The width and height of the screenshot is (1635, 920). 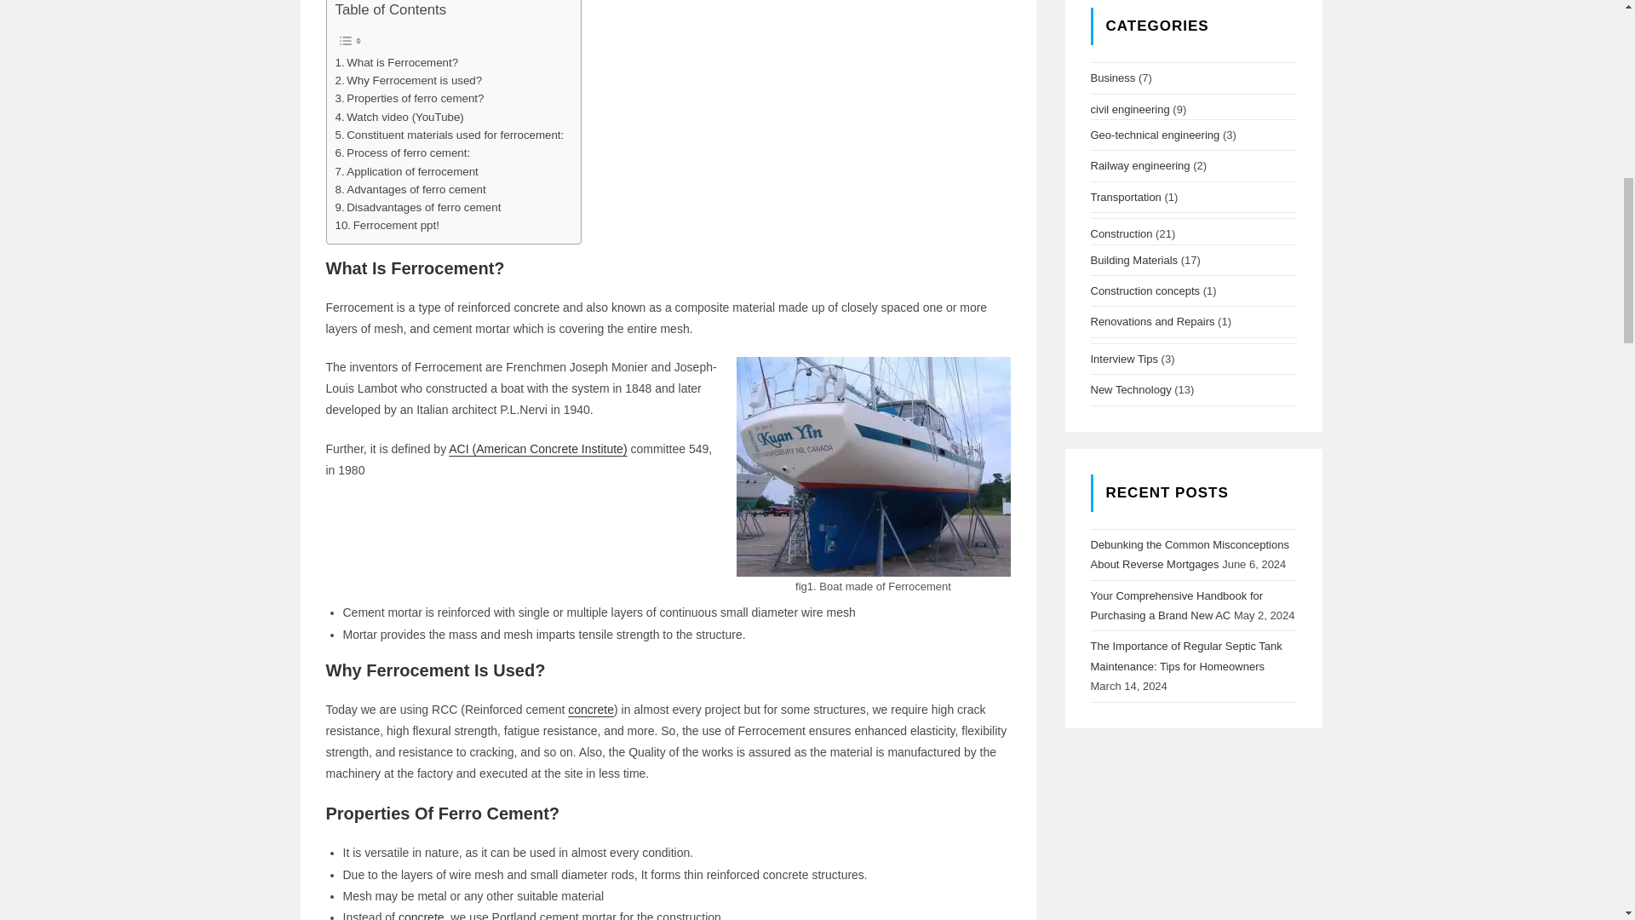 I want to click on Application of ferrocement, so click(x=407, y=170).